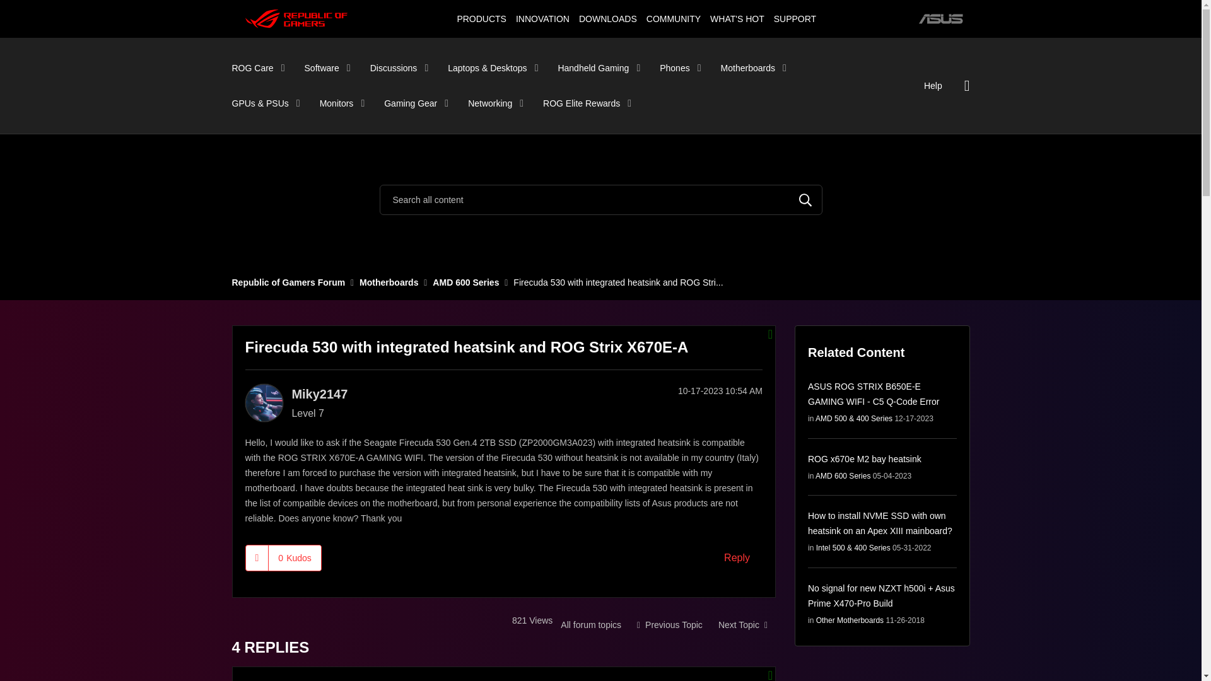 This screenshot has width=1211, height=681. Describe the element at coordinates (743, 624) in the screenshot. I see `ProArt B650 Creator 50 second delay before POST` at that location.